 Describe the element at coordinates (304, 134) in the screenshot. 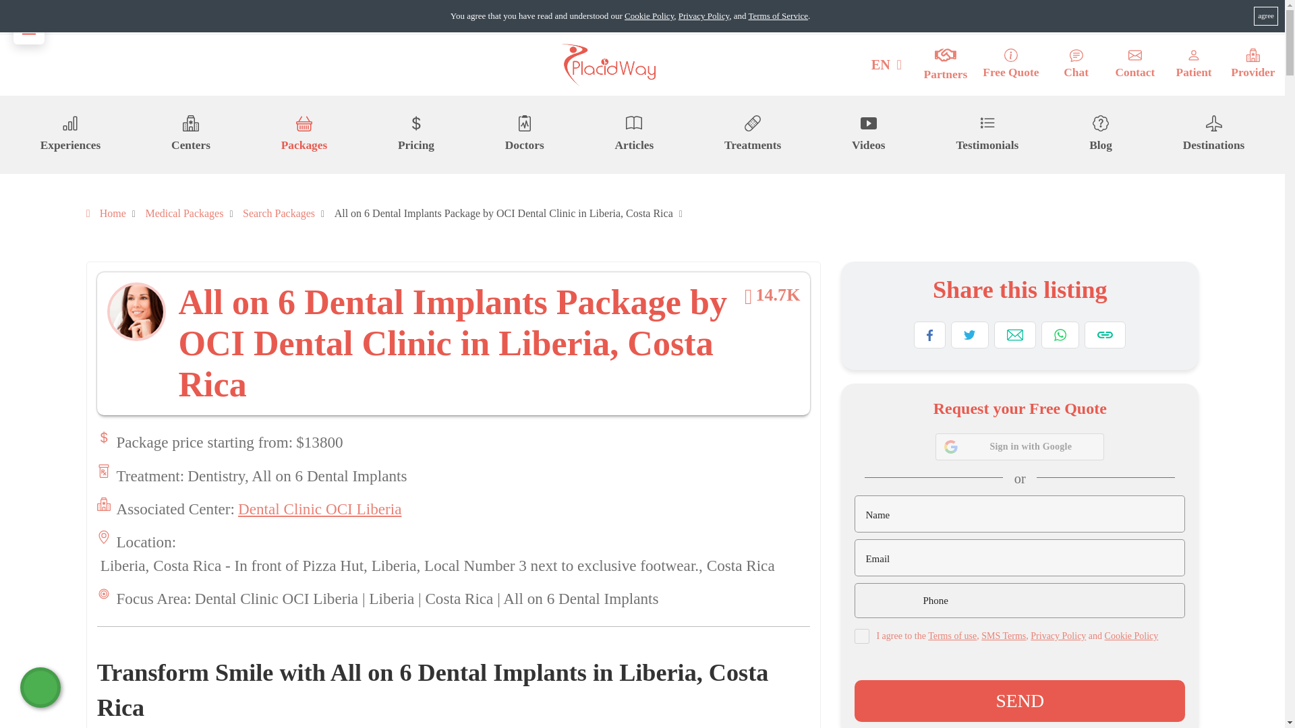

I see `Packages` at that location.